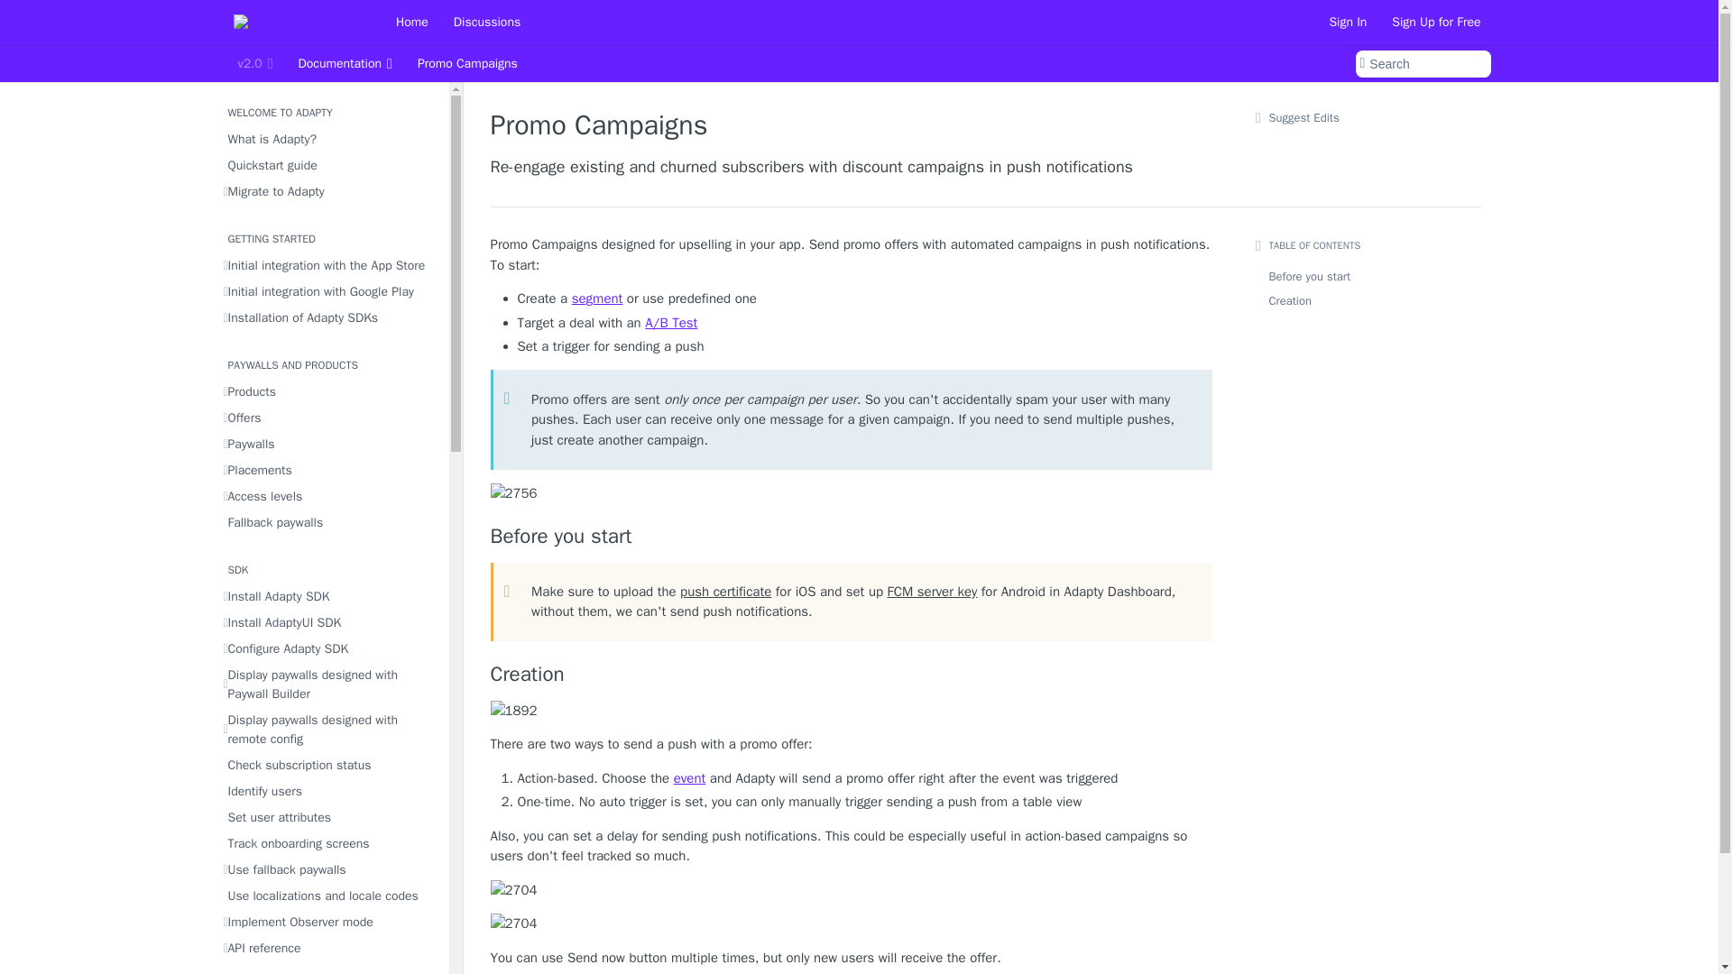 The height and width of the screenshot is (974, 1732). What do you see at coordinates (254, 64) in the screenshot?
I see `v2.0` at bounding box center [254, 64].